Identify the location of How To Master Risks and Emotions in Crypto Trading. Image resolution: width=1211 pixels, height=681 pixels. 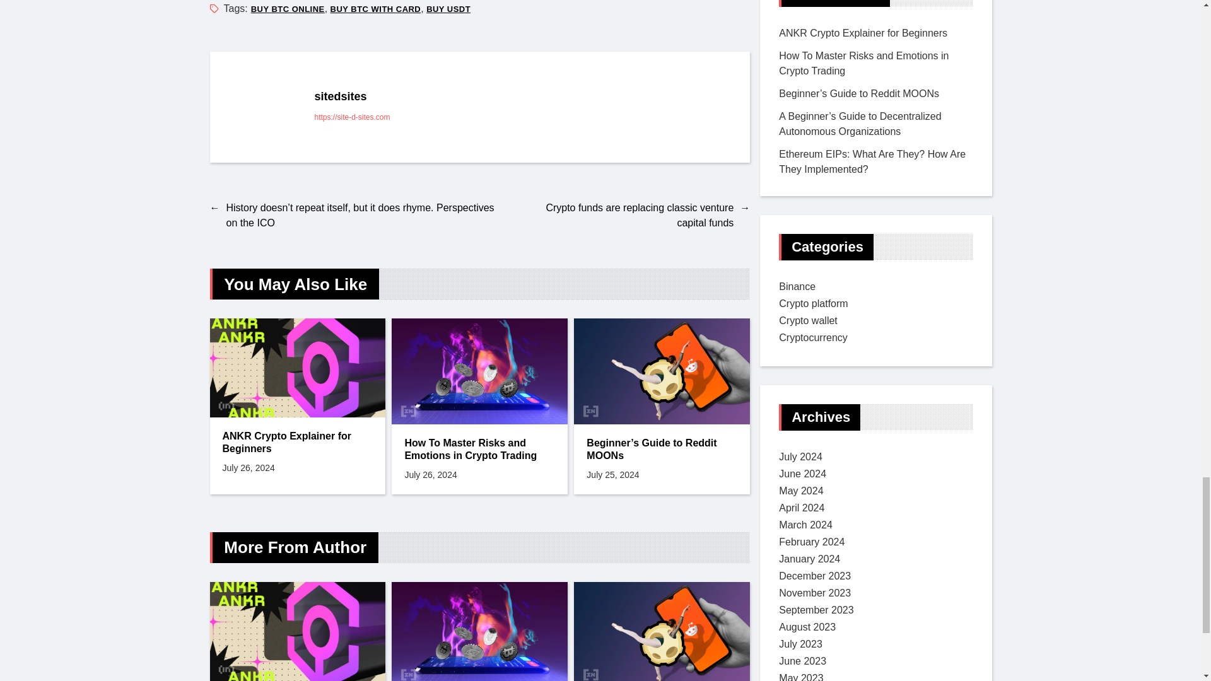
(479, 450).